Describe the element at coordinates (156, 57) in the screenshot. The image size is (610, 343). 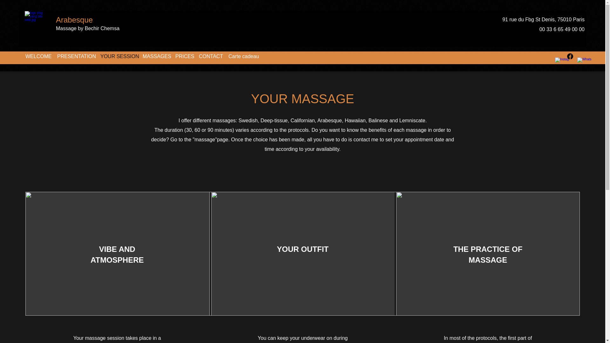
I see `MASSAGES` at that location.